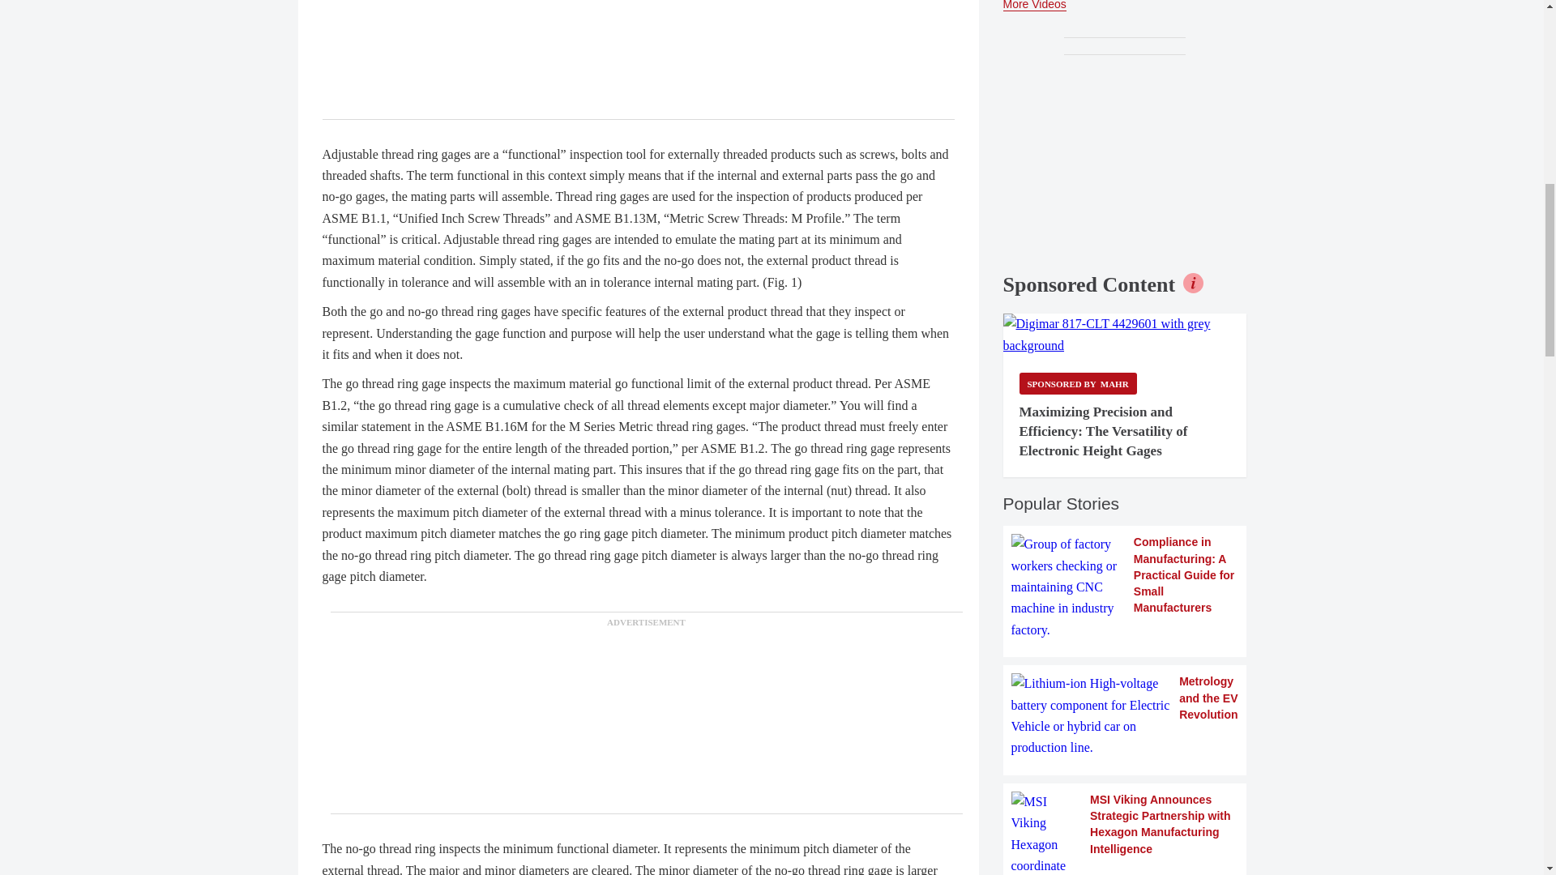 The width and height of the screenshot is (1556, 875). I want to click on Sponsored by Mahr, so click(1078, 384).